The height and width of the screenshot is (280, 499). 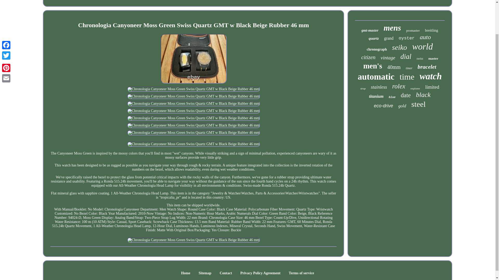 I want to click on chronograph, so click(x=377, y=49).